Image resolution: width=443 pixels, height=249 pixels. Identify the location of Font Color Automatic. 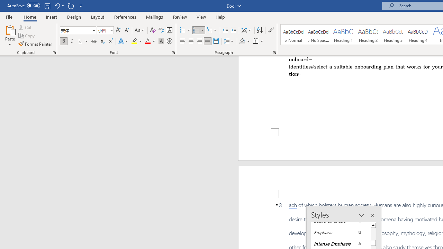
(147, 41).